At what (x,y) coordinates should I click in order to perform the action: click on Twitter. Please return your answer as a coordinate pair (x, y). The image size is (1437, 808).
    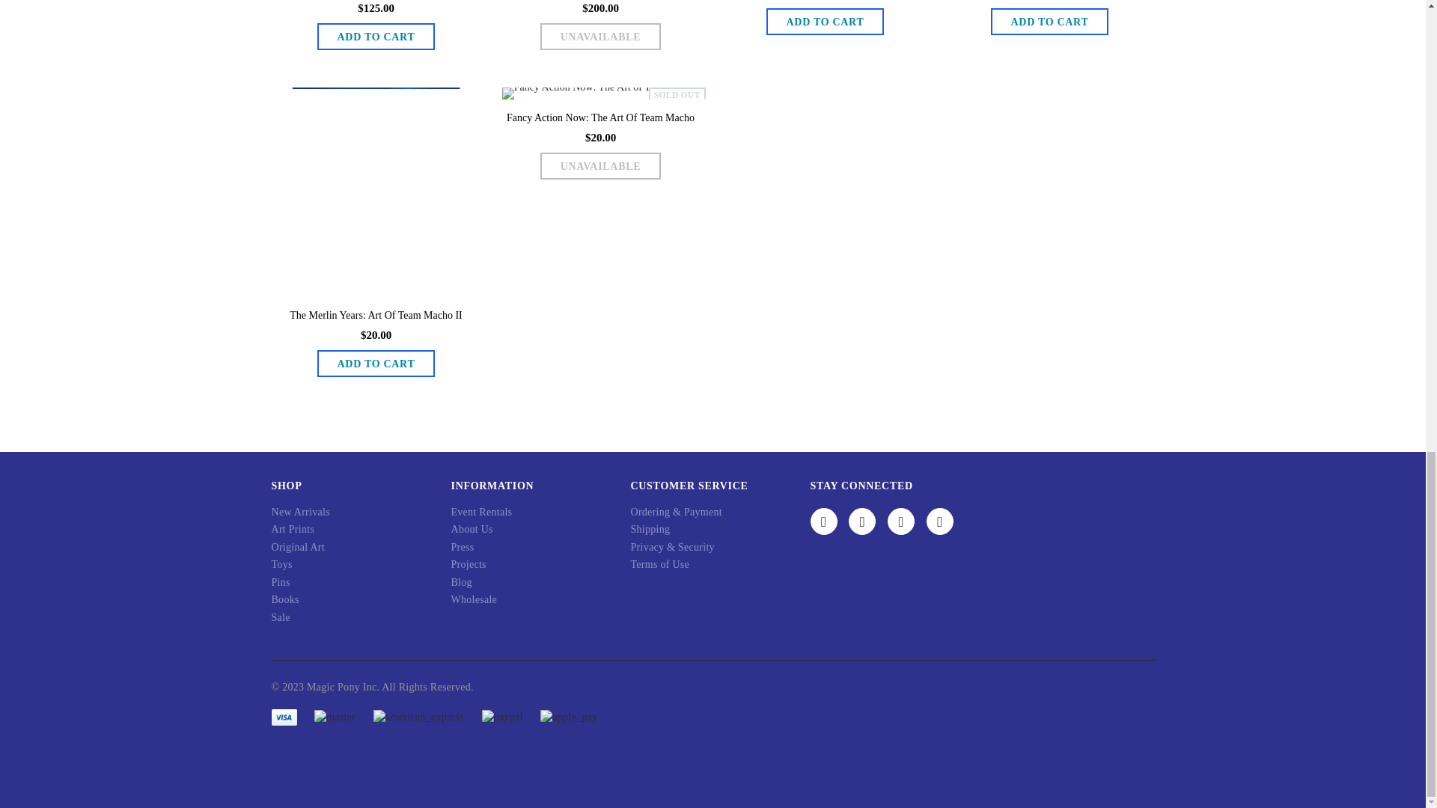
    Looking at the image, I should click on (862, 521).